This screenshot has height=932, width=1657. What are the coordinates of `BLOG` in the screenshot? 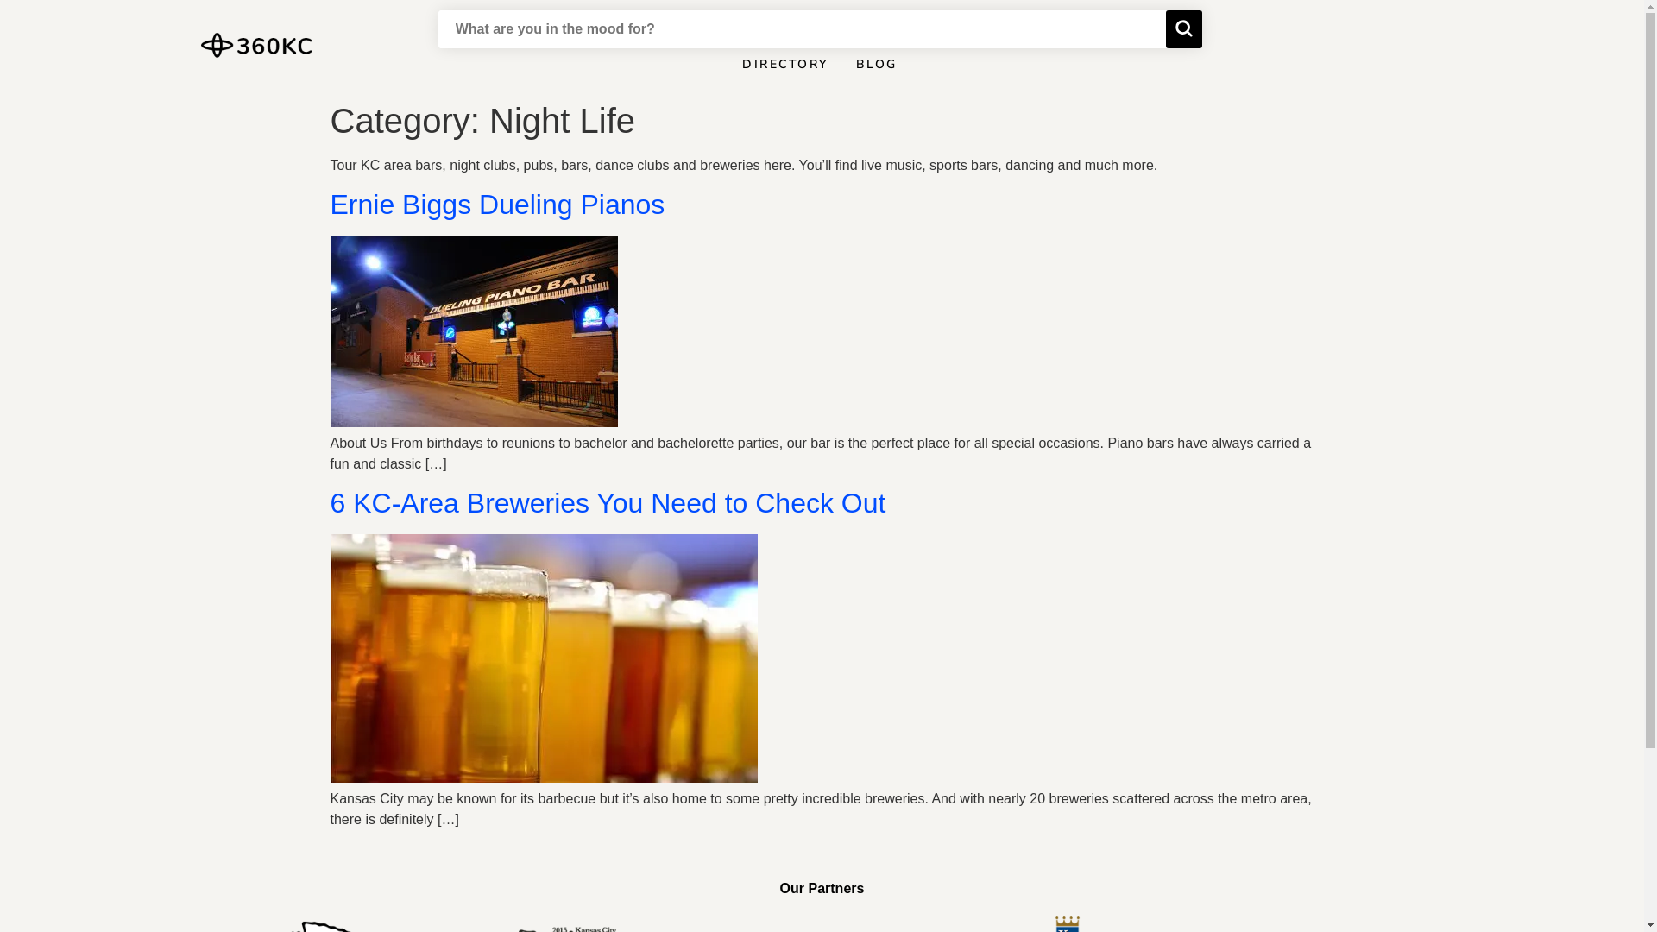 It's located at (877, 69).